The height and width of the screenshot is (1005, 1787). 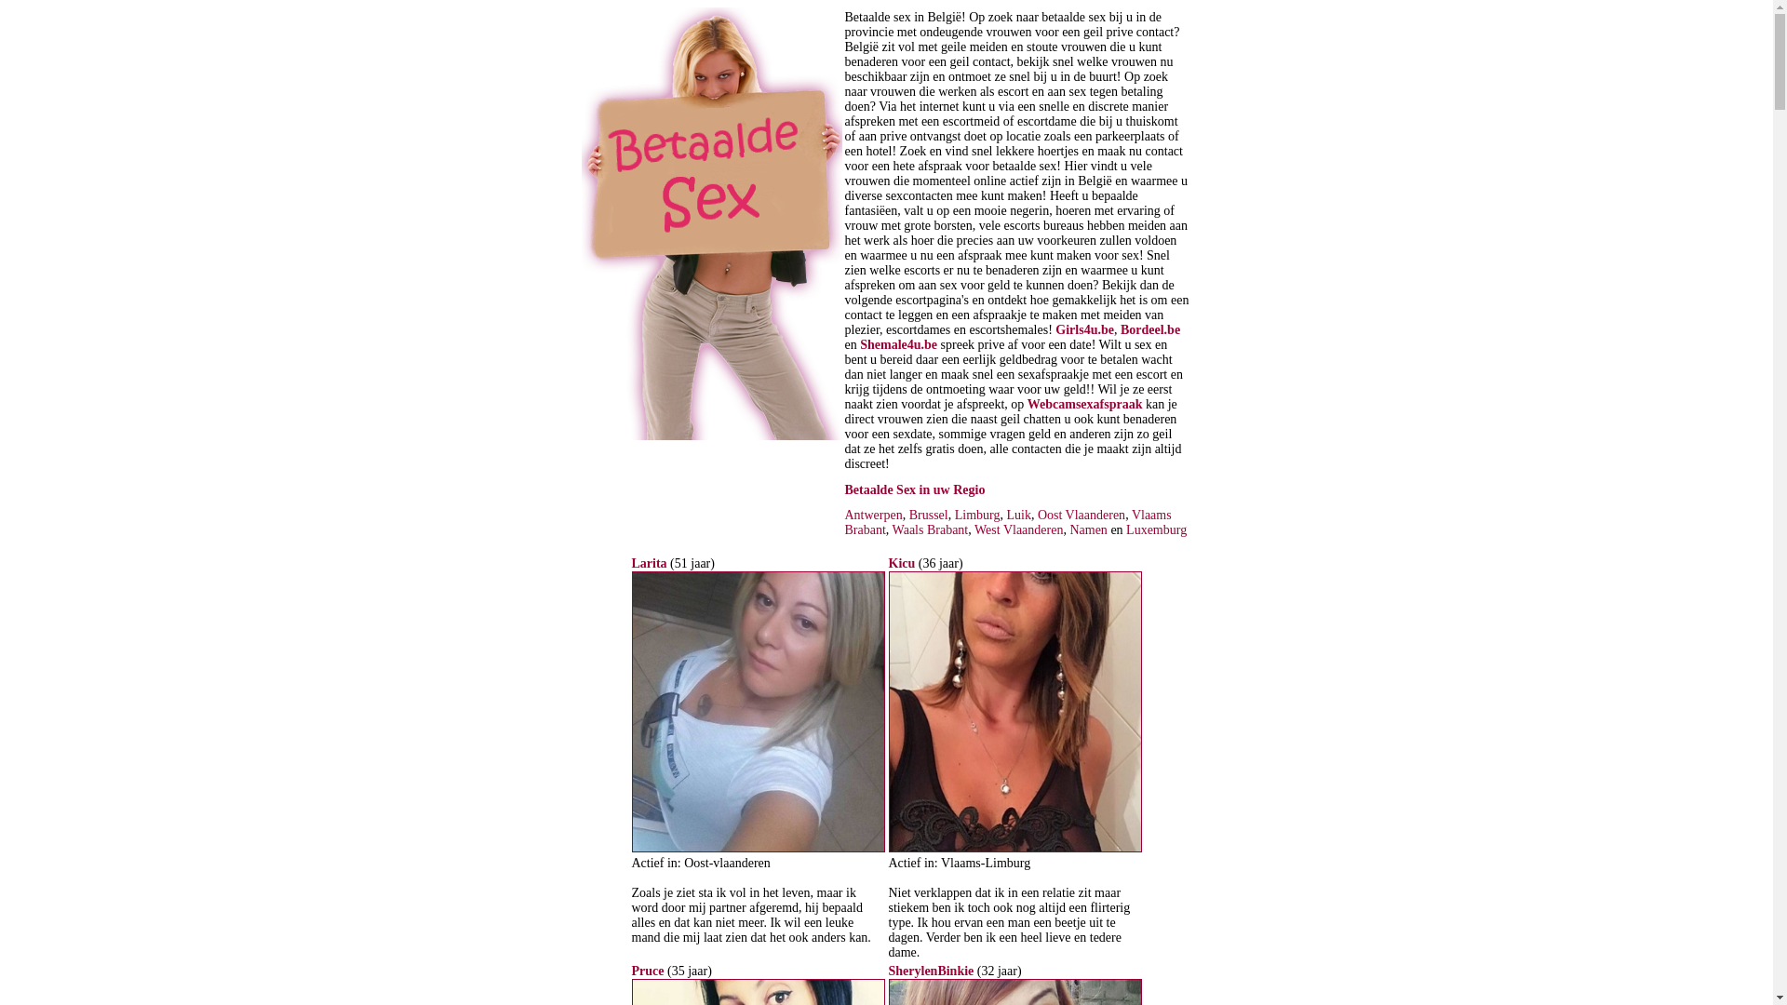 I want to click on Bordeel.be, so click(x=1150, y=329).